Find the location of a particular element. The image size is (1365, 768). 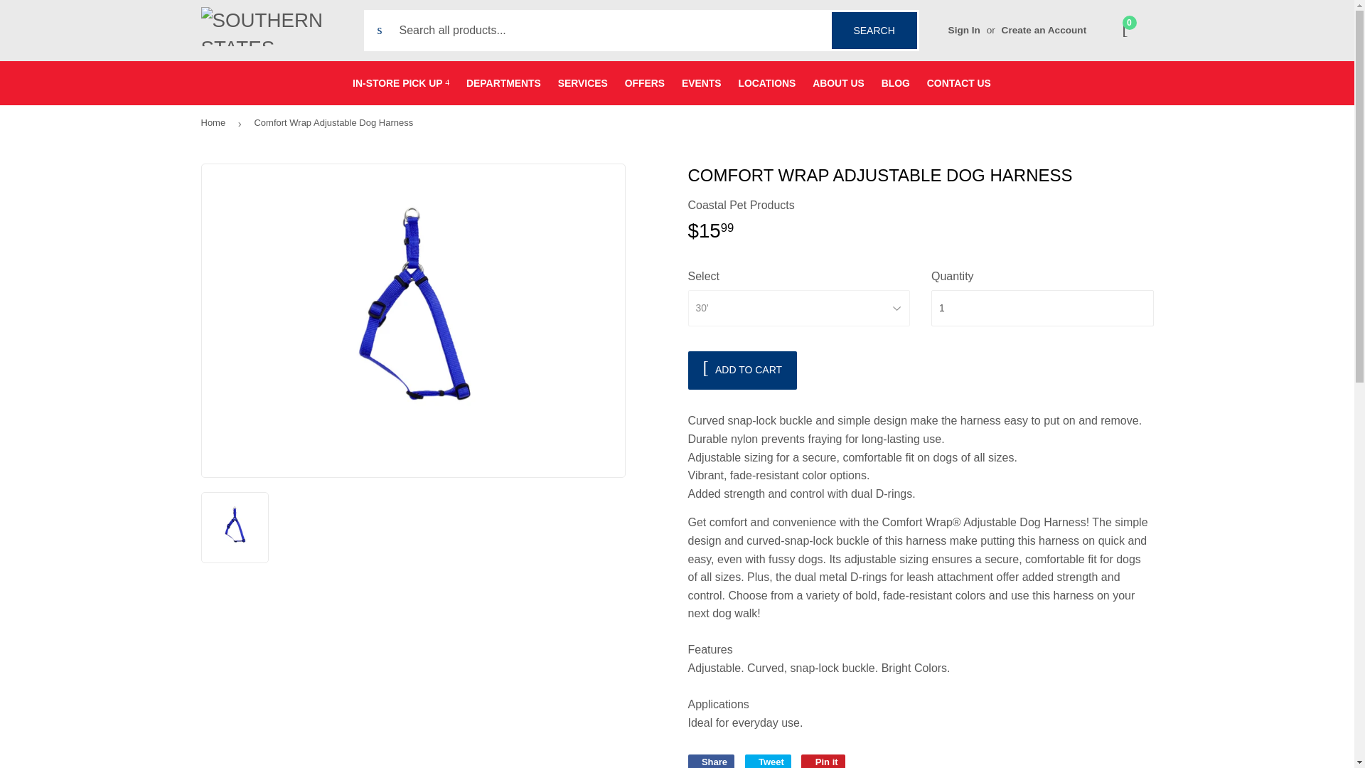

1 is located at coordinates (1042, 309).